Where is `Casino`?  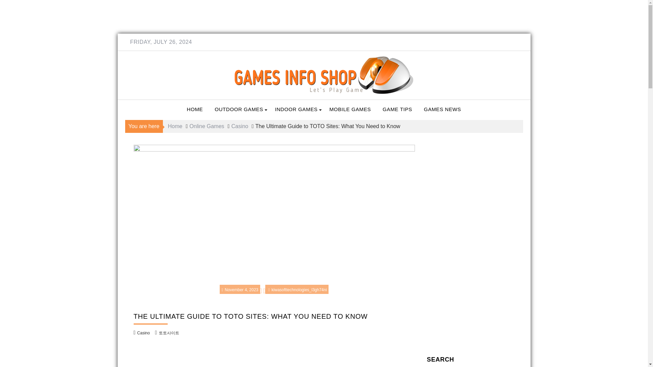 Casino is located at coordinates (239, 126).